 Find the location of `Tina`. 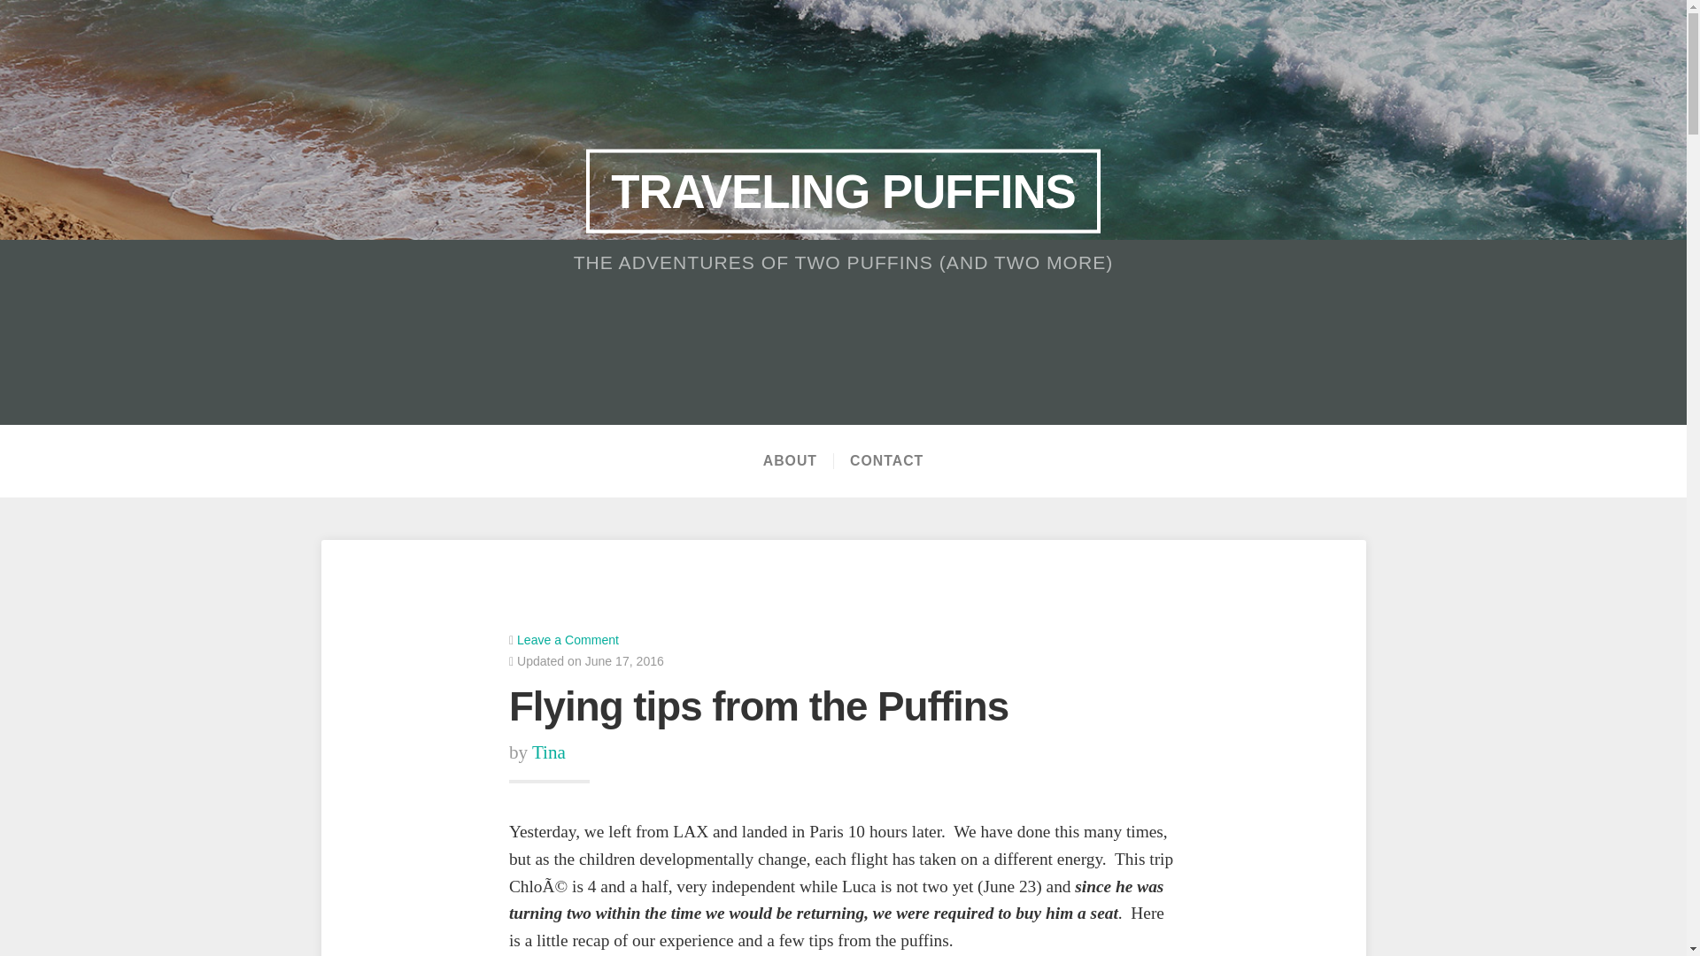

Tina is located at coordinates (549, 752).